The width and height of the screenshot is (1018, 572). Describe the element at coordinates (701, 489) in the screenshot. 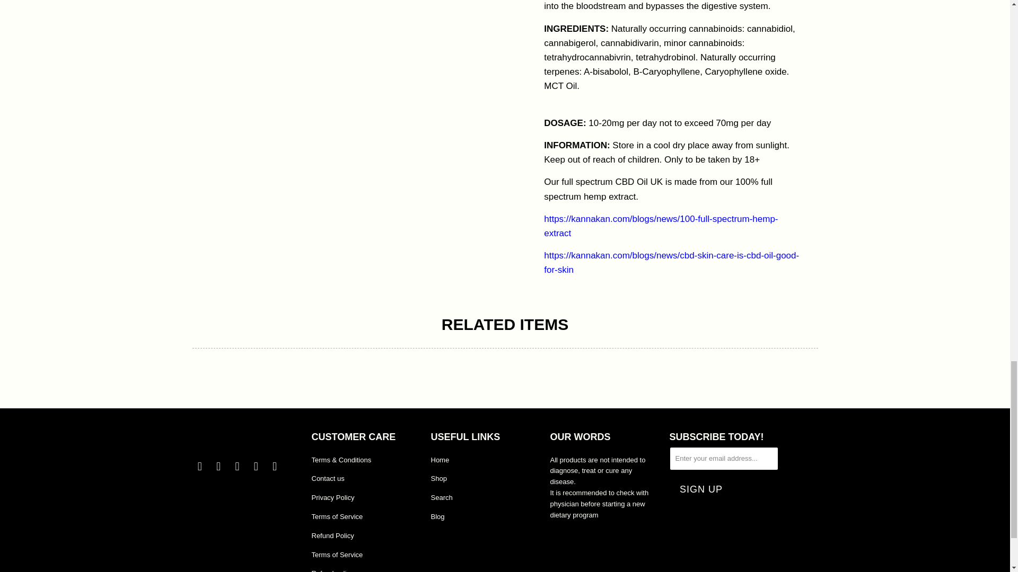

I see `Sign Up` at that location.